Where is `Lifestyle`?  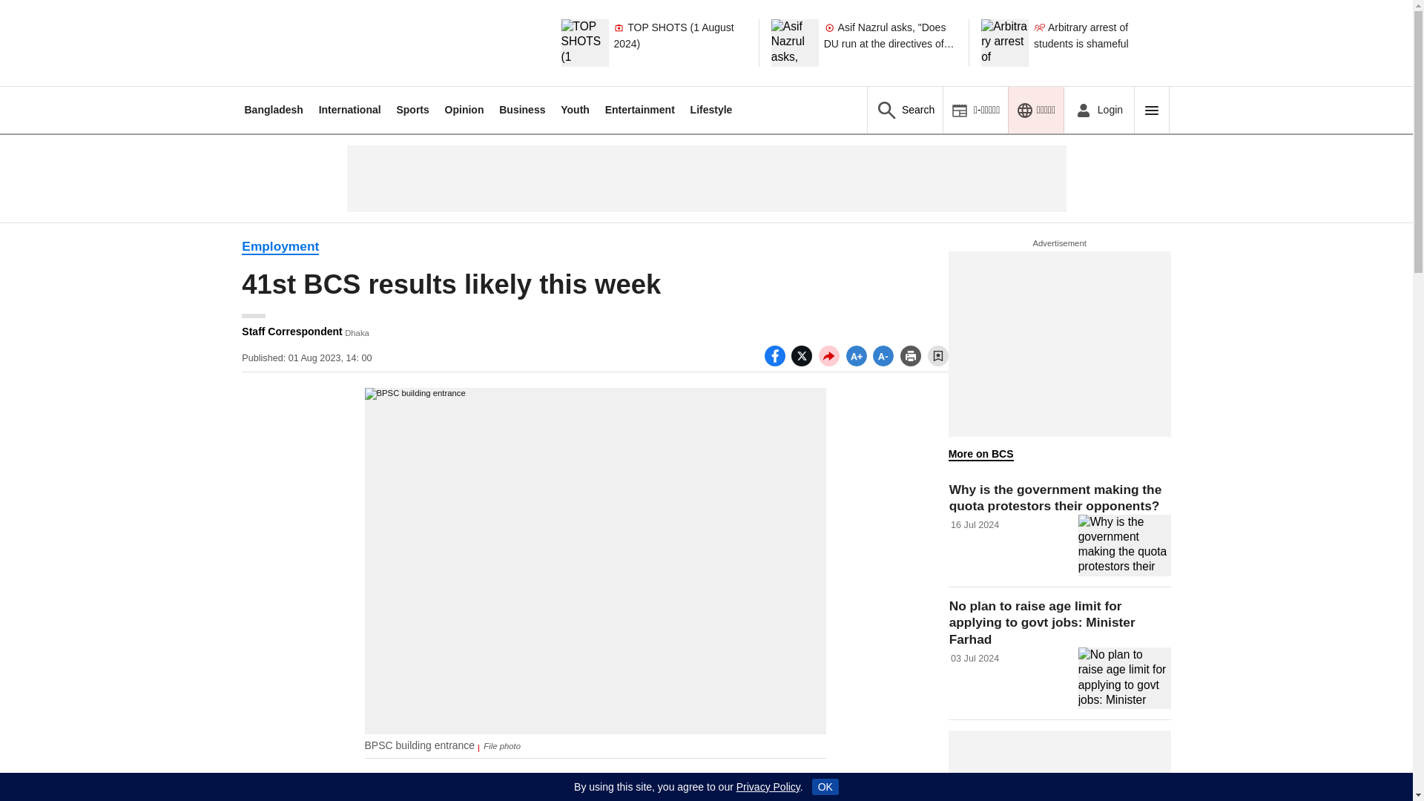
Lifestyle is located at coordinates (712, 110).